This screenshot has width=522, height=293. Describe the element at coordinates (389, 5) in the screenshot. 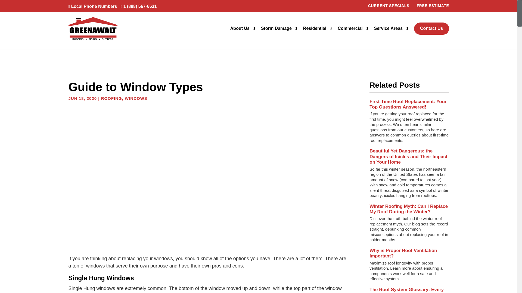

I see `Specials` at that location.